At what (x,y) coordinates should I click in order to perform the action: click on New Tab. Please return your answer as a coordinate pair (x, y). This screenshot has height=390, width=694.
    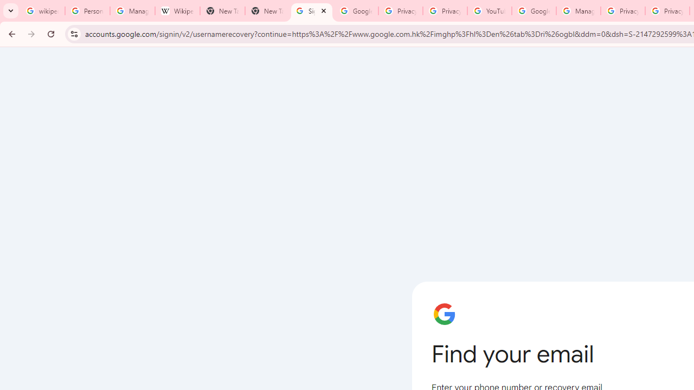
    Looking at the image, I should click on (267, 11).